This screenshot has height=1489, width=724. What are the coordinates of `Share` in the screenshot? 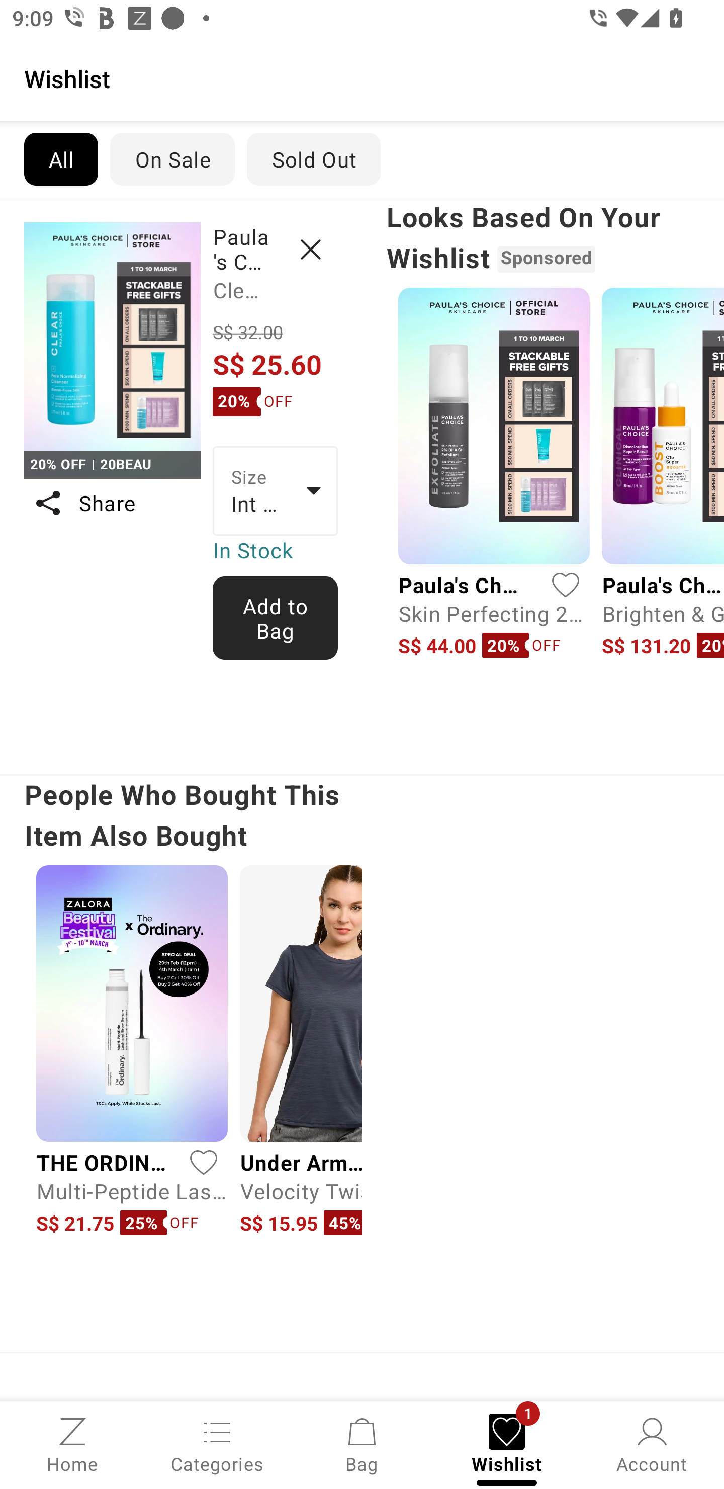 It's located at (112, 503).